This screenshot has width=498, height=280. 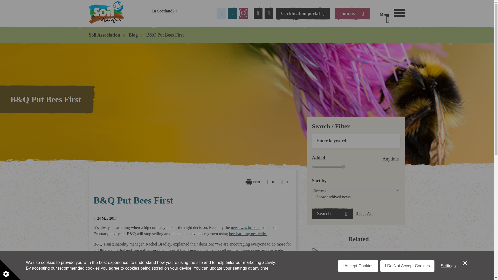 I want to click on Join us, so click(x=232, y=13).